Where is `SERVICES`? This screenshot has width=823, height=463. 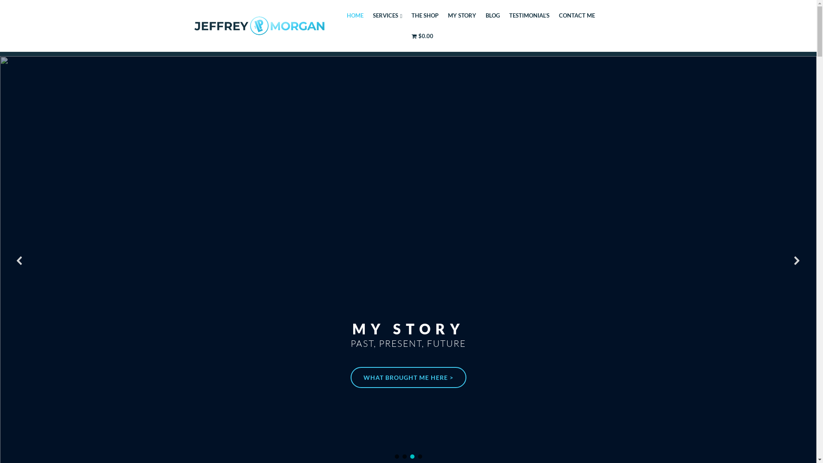 SERVICES is located at coordinates (410, 341).